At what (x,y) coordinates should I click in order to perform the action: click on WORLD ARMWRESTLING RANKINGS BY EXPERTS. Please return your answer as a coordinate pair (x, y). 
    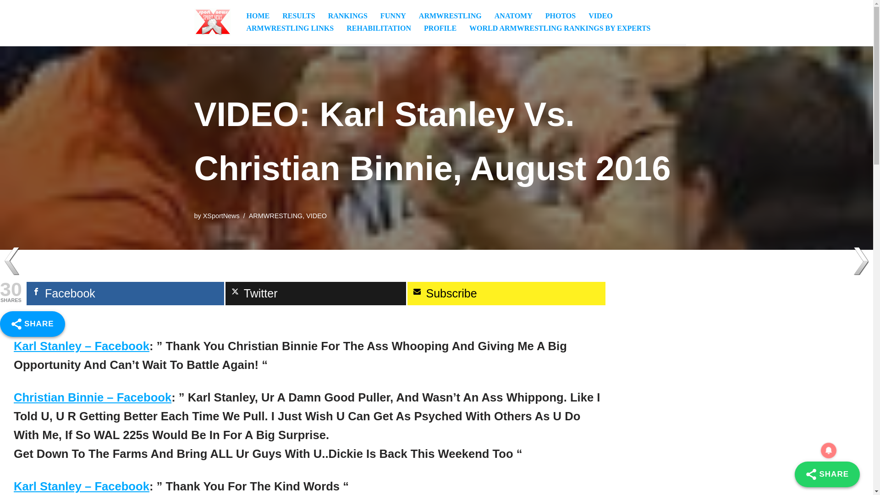
    Looking at the image, I should click on (559, 27).